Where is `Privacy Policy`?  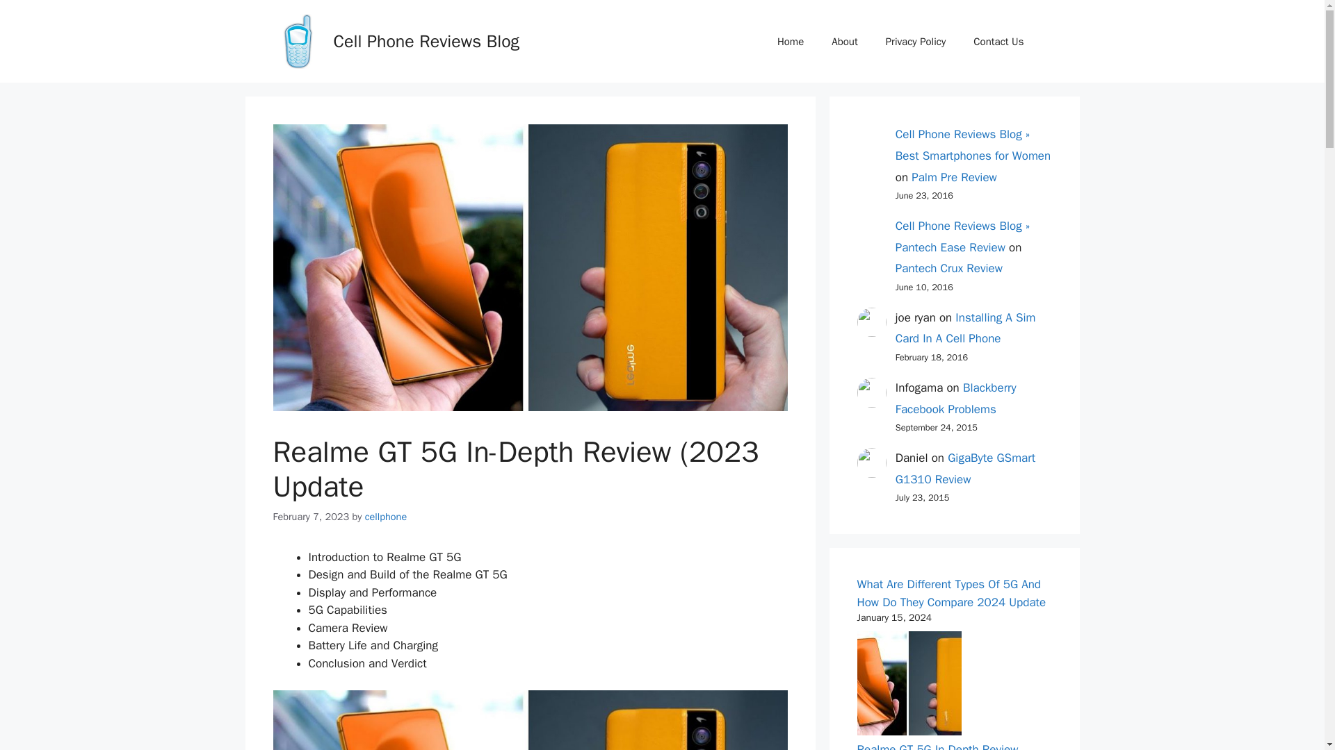 Privacy Policy is located at coordinates (915, 42).